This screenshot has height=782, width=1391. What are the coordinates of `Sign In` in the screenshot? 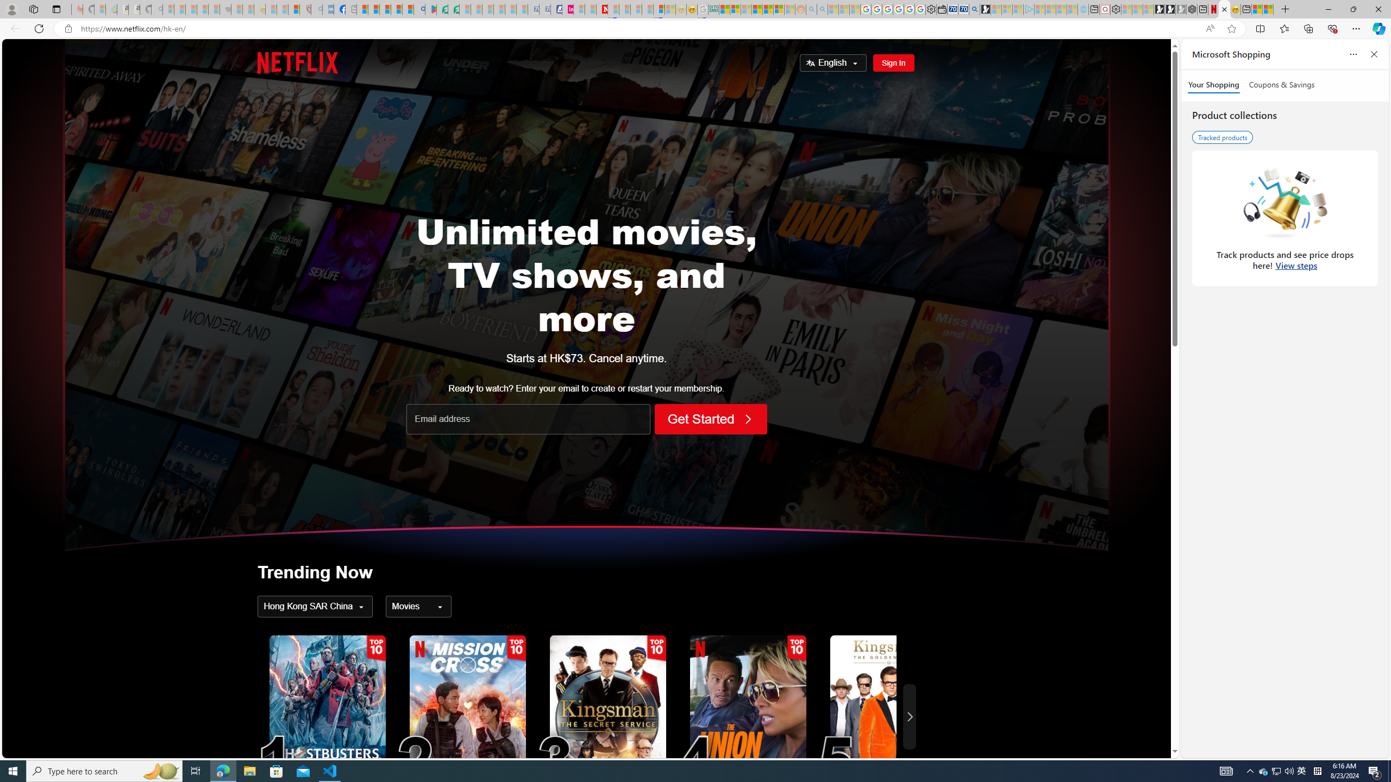 It's located at (893, 63).